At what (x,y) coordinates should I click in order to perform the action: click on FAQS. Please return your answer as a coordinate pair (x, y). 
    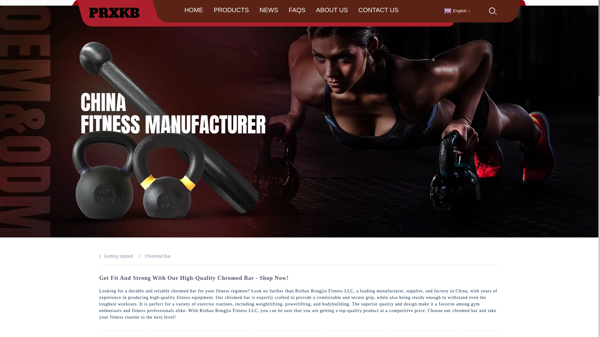
    Looking at the image, I should click on (297, 10).